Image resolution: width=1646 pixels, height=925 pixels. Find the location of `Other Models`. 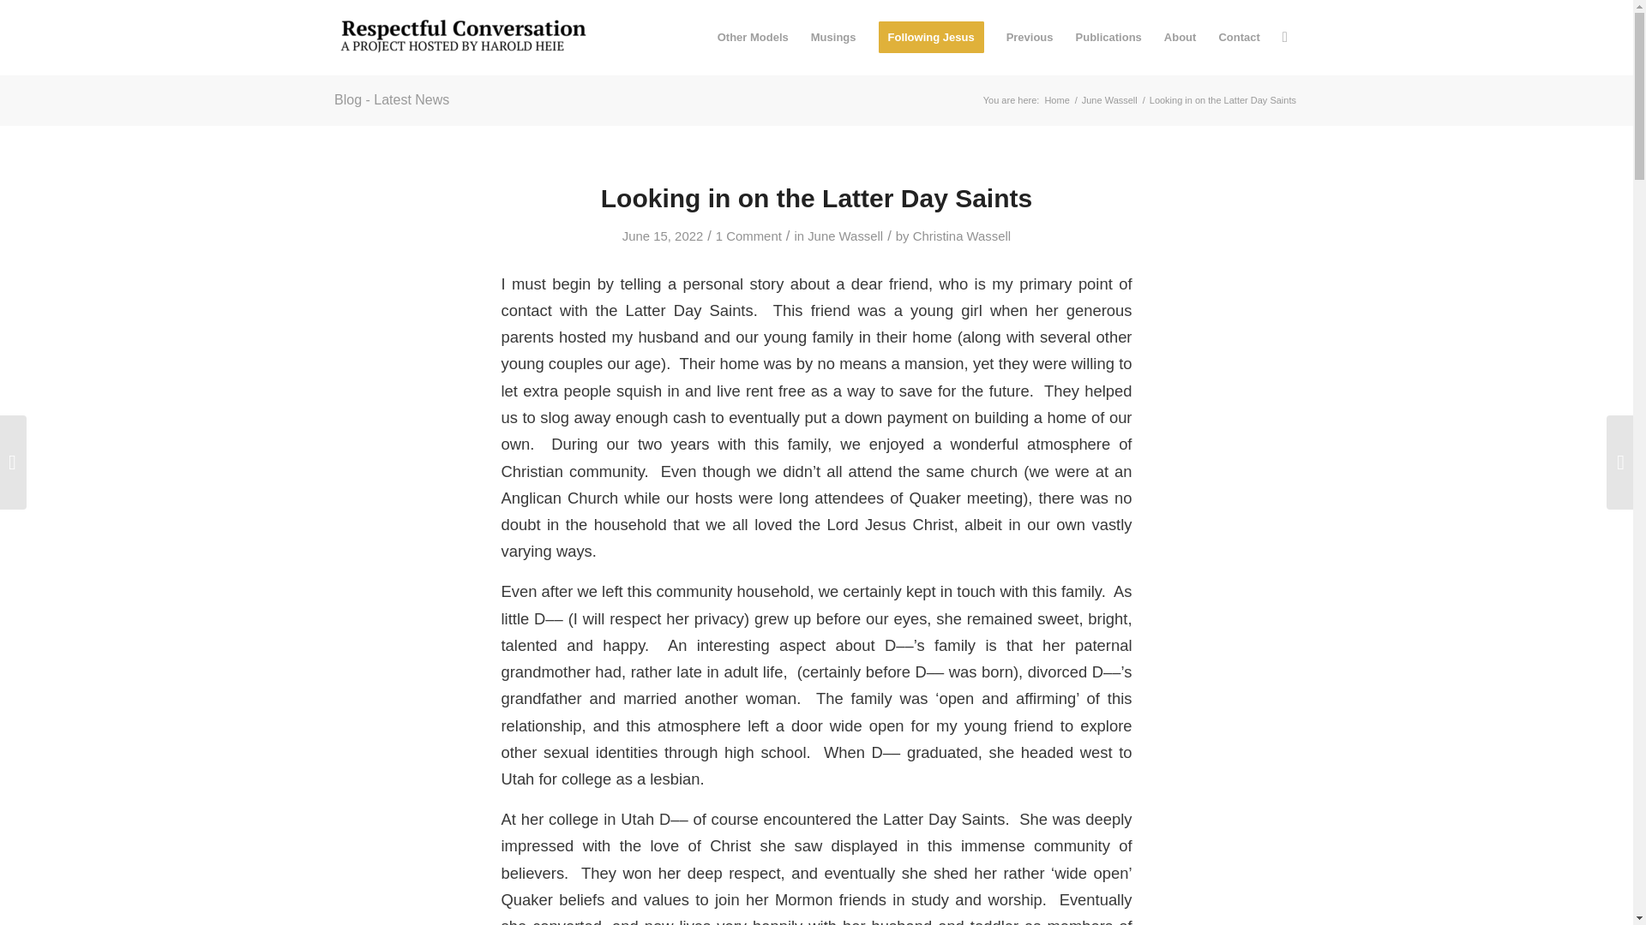

Other Models is located at coordinates (753, 38).